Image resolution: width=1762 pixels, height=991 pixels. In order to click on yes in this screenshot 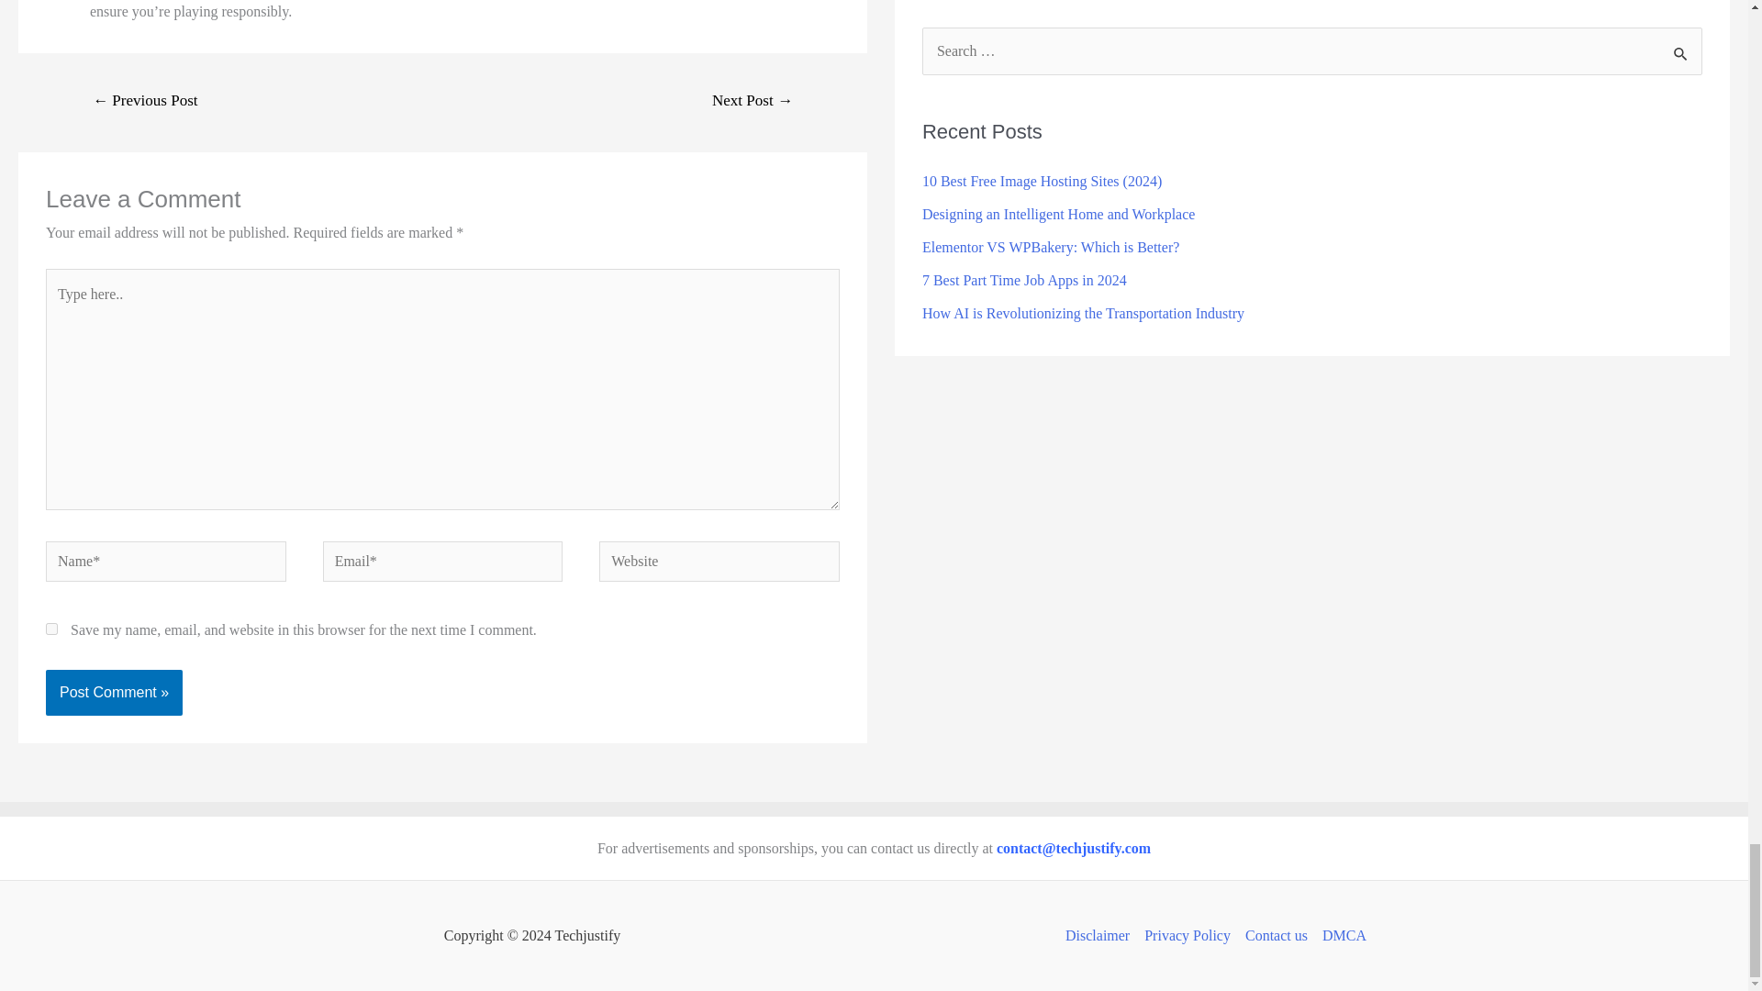, I will do `click(51, 629)`.